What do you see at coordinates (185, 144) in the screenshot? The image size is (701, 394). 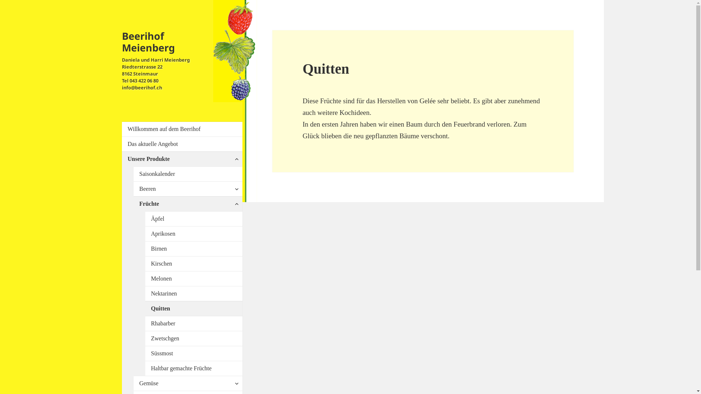 I see `Das aktuelle Angebot` at bounding box center [185, 144].